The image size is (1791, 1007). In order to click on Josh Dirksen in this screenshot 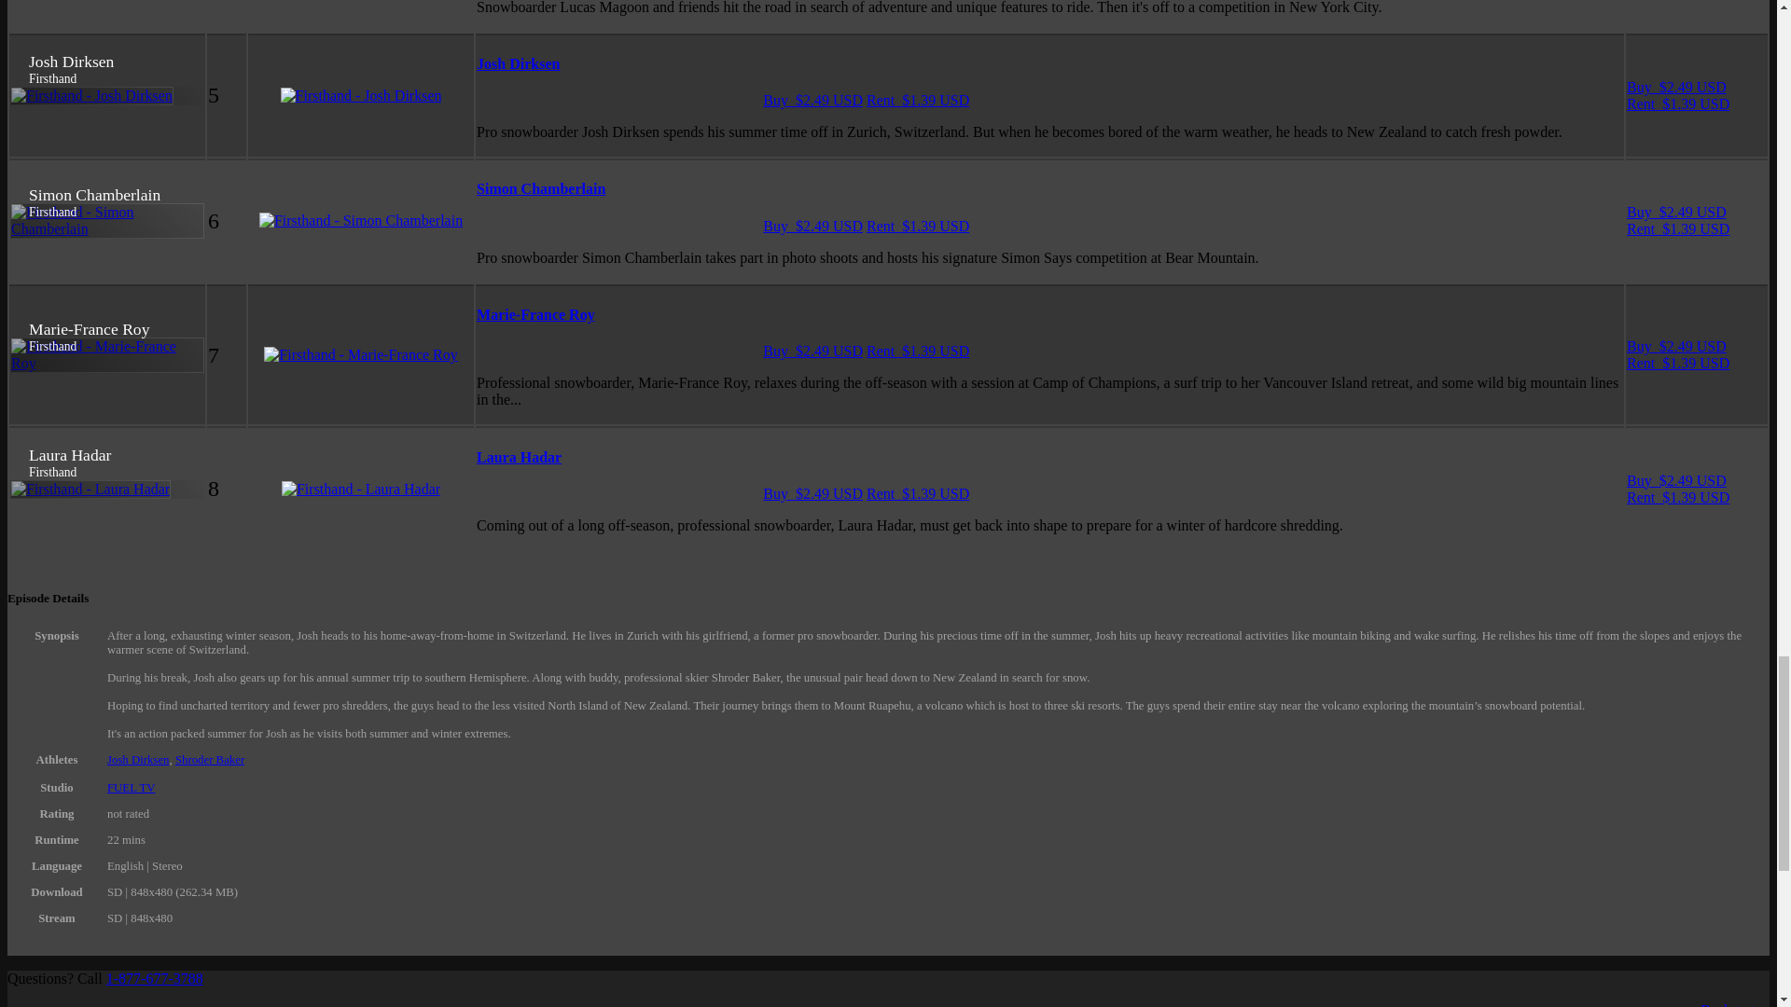, I will do `click(517, 63)`.